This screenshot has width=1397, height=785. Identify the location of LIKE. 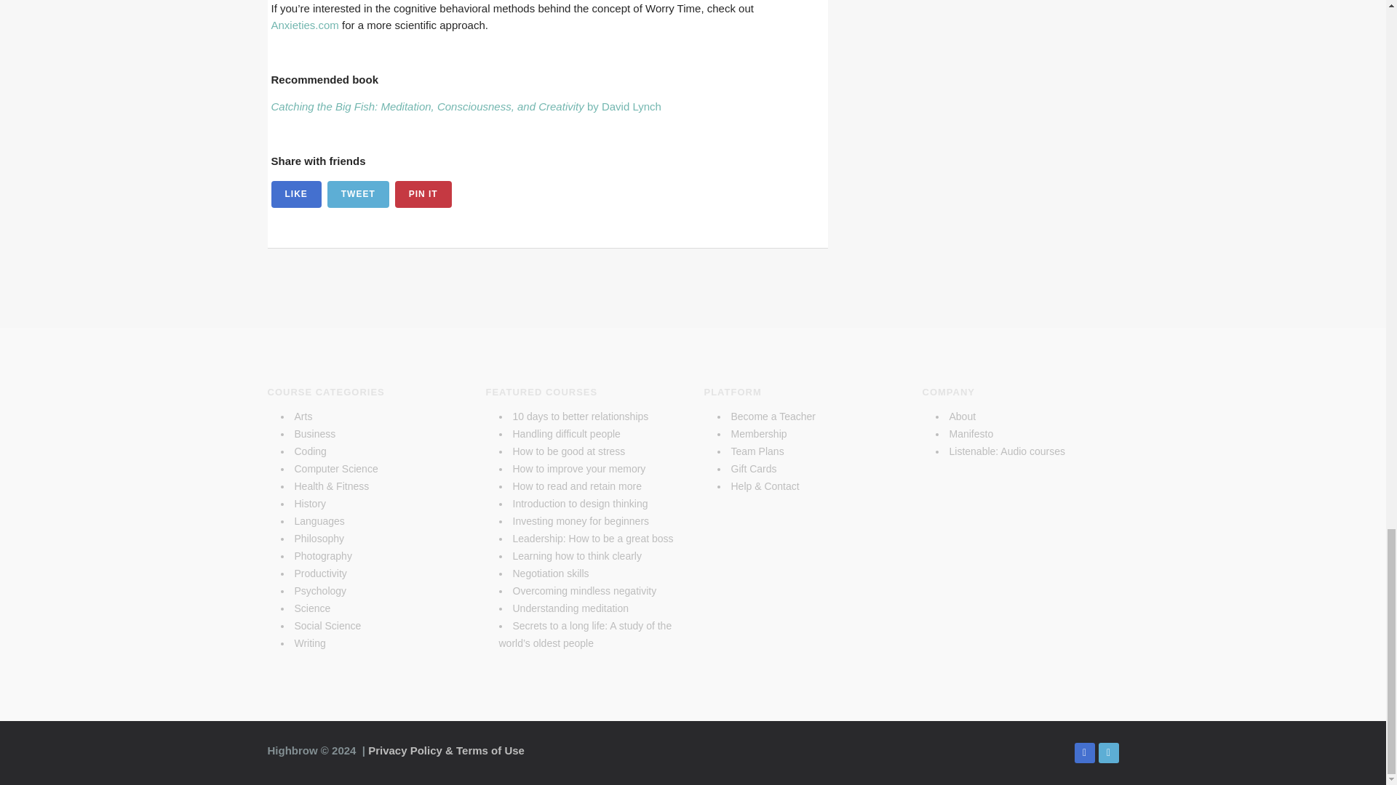
(295, 195).